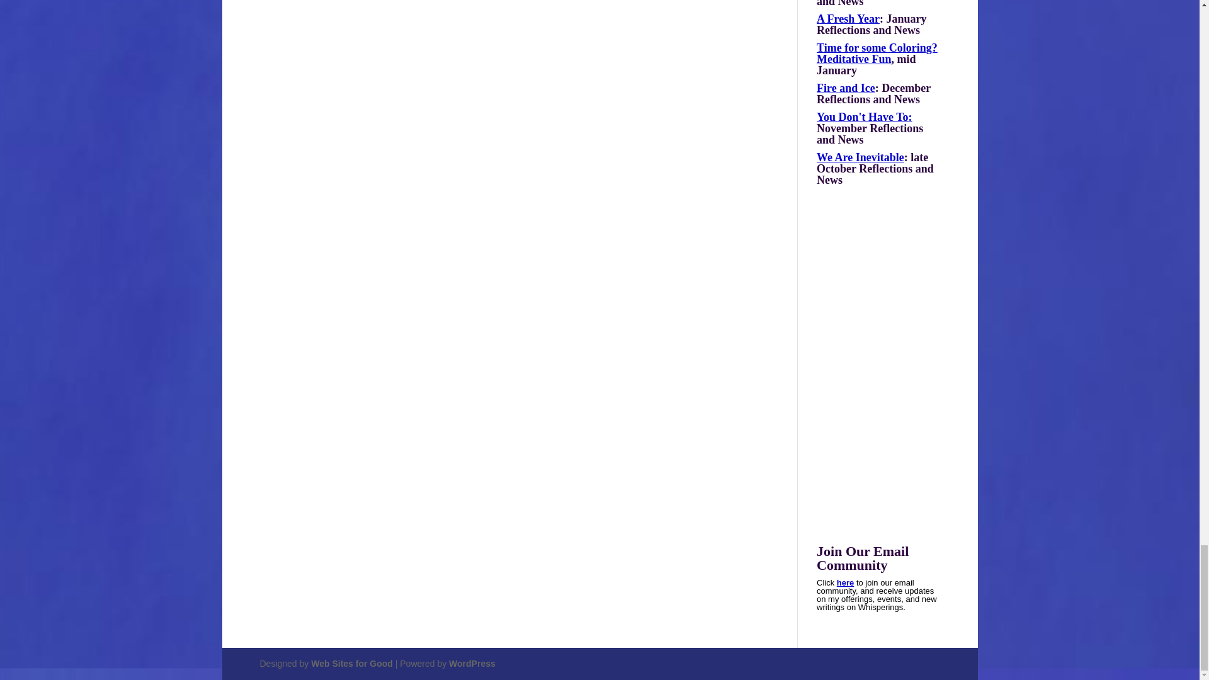 This screenshot has height=680, width=1209. What do you see at coordinates (845, 583) in the screenshot?
I see `Subscribe` at bounding box center [845, 583].